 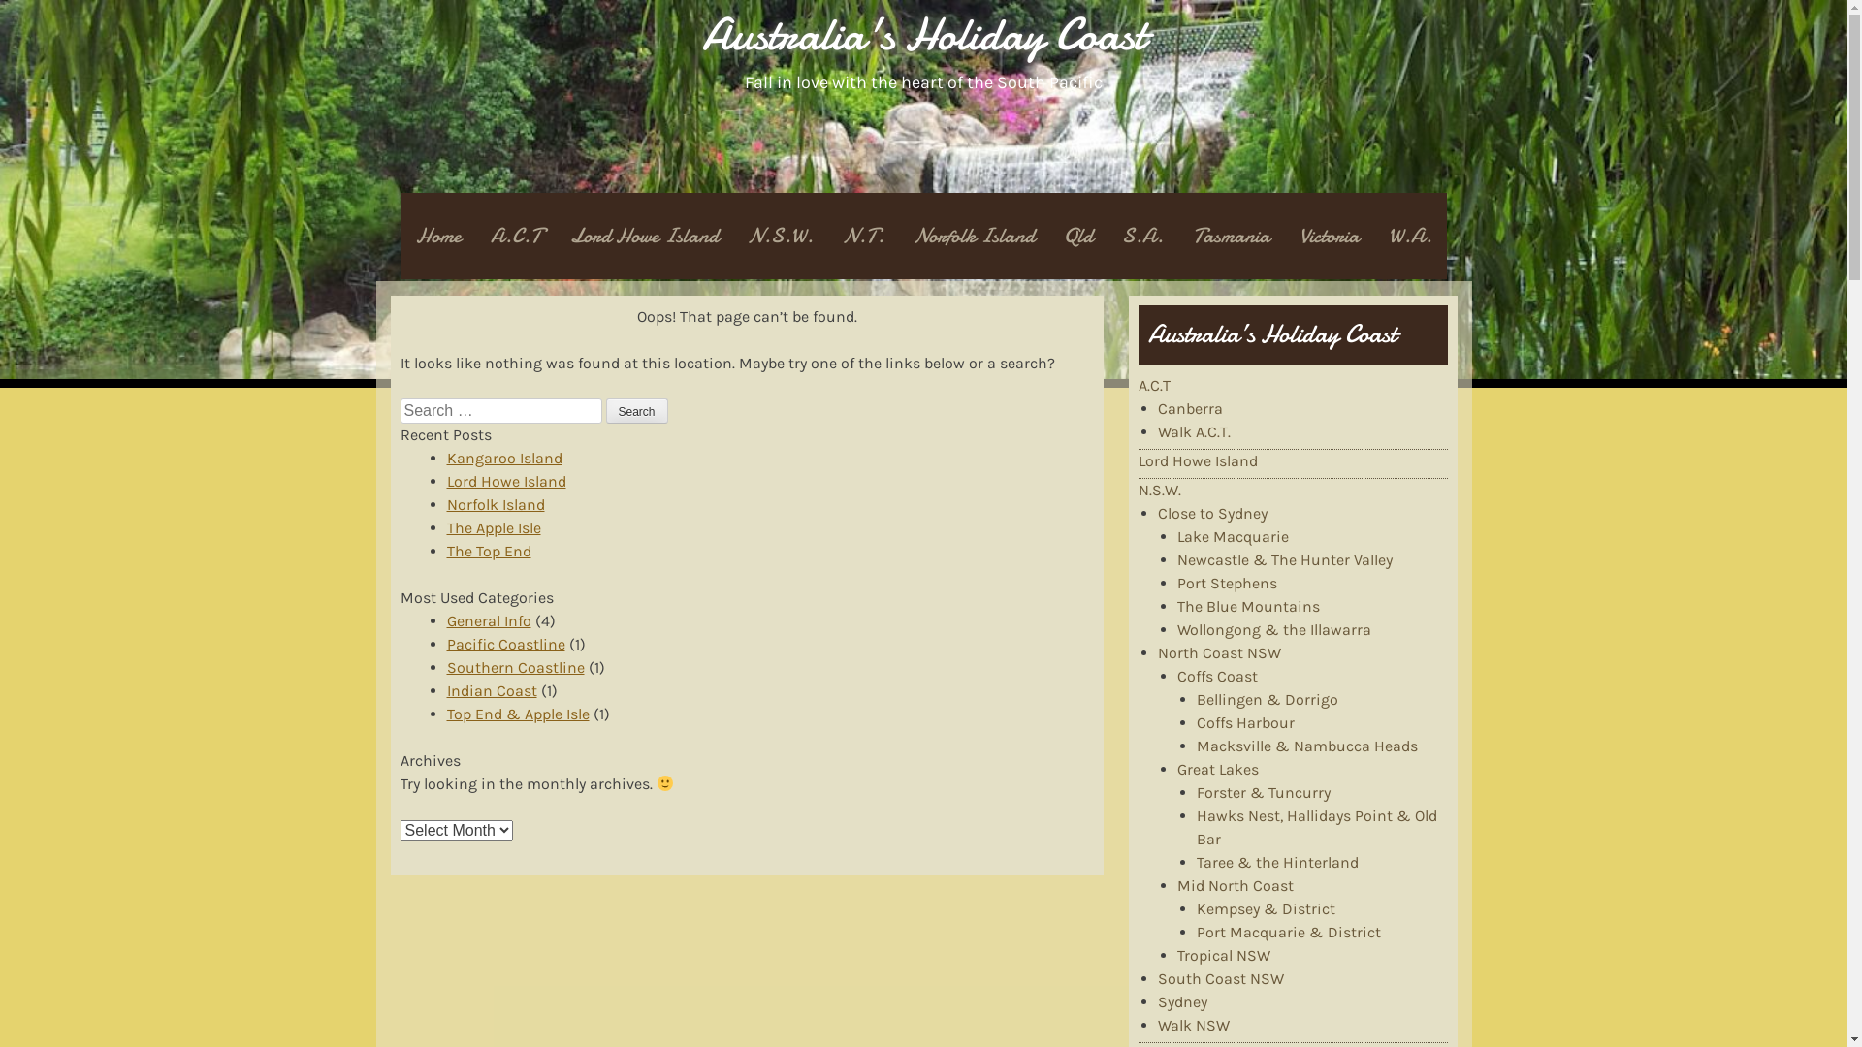 What do you see at coordinates (1264, 793) in the screenshot?
I see `Forster & Tuncurry` at bounding box center [1264, 793].